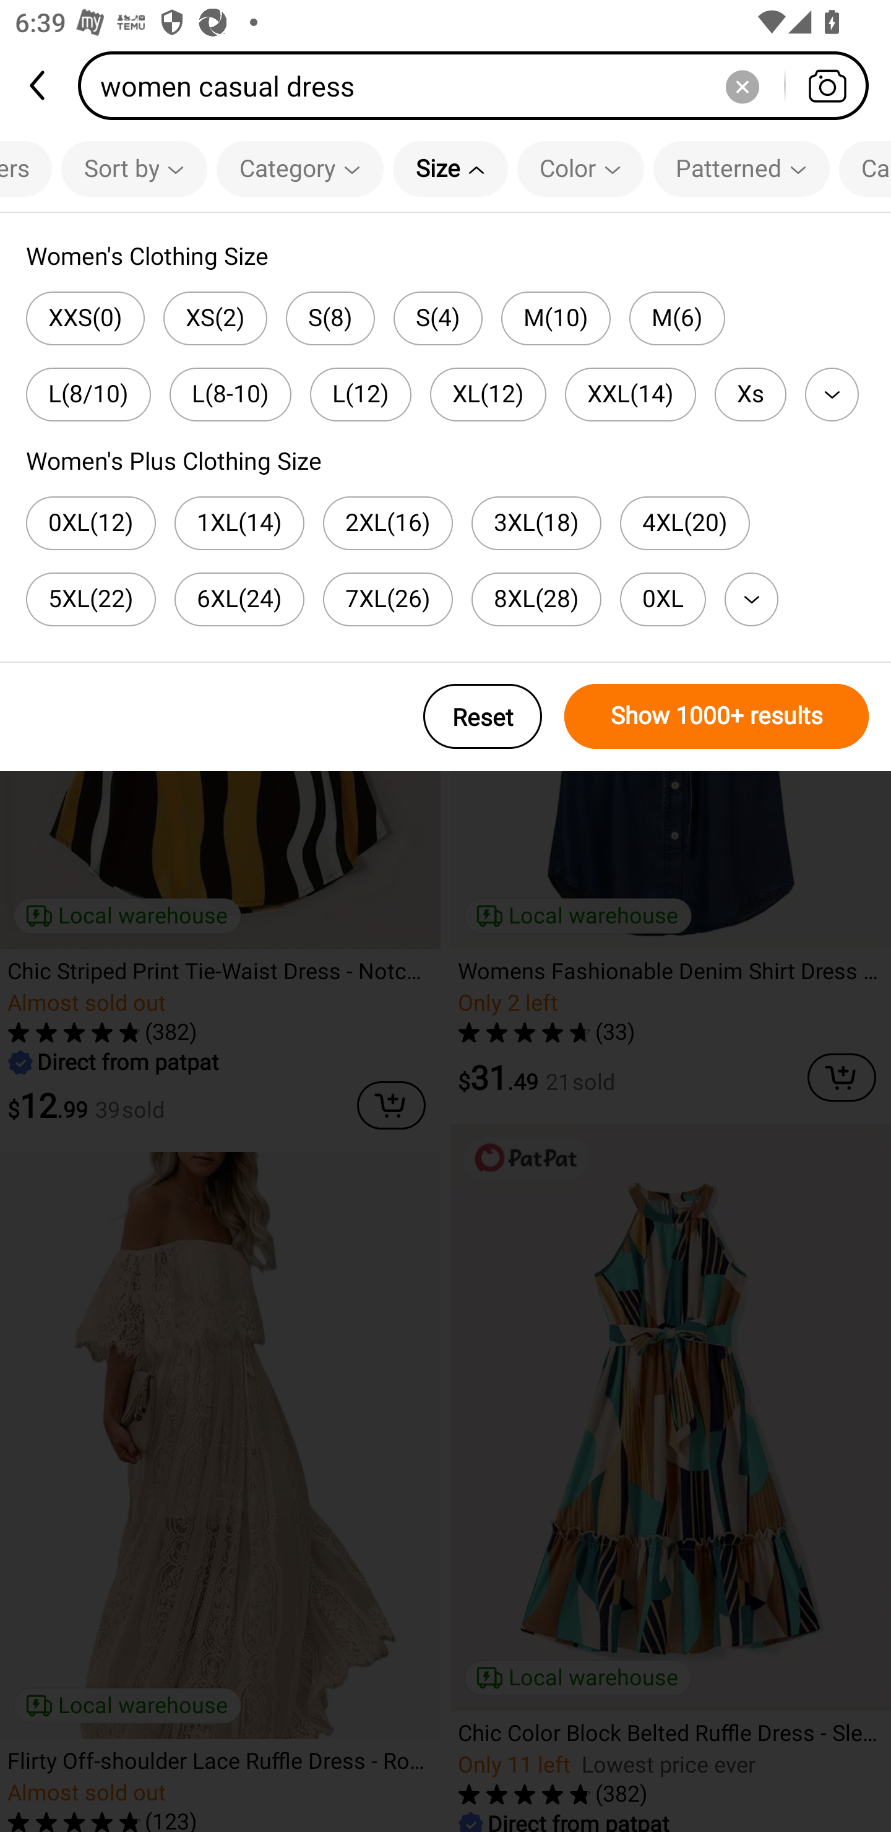 This screenshot has height=1832, width=891. Describe the element at coordinates (717, 716) in the screenshot. I see `Show 1000+ results` at that location.